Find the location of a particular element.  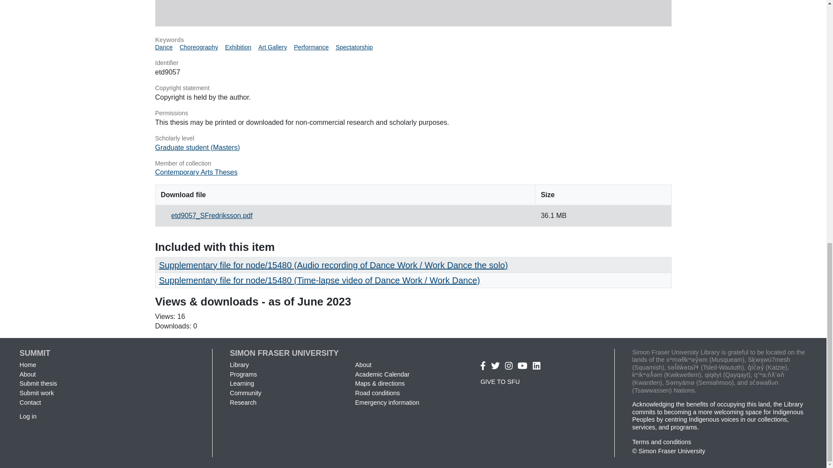

Member of collection is located at coordinates (413, 164).